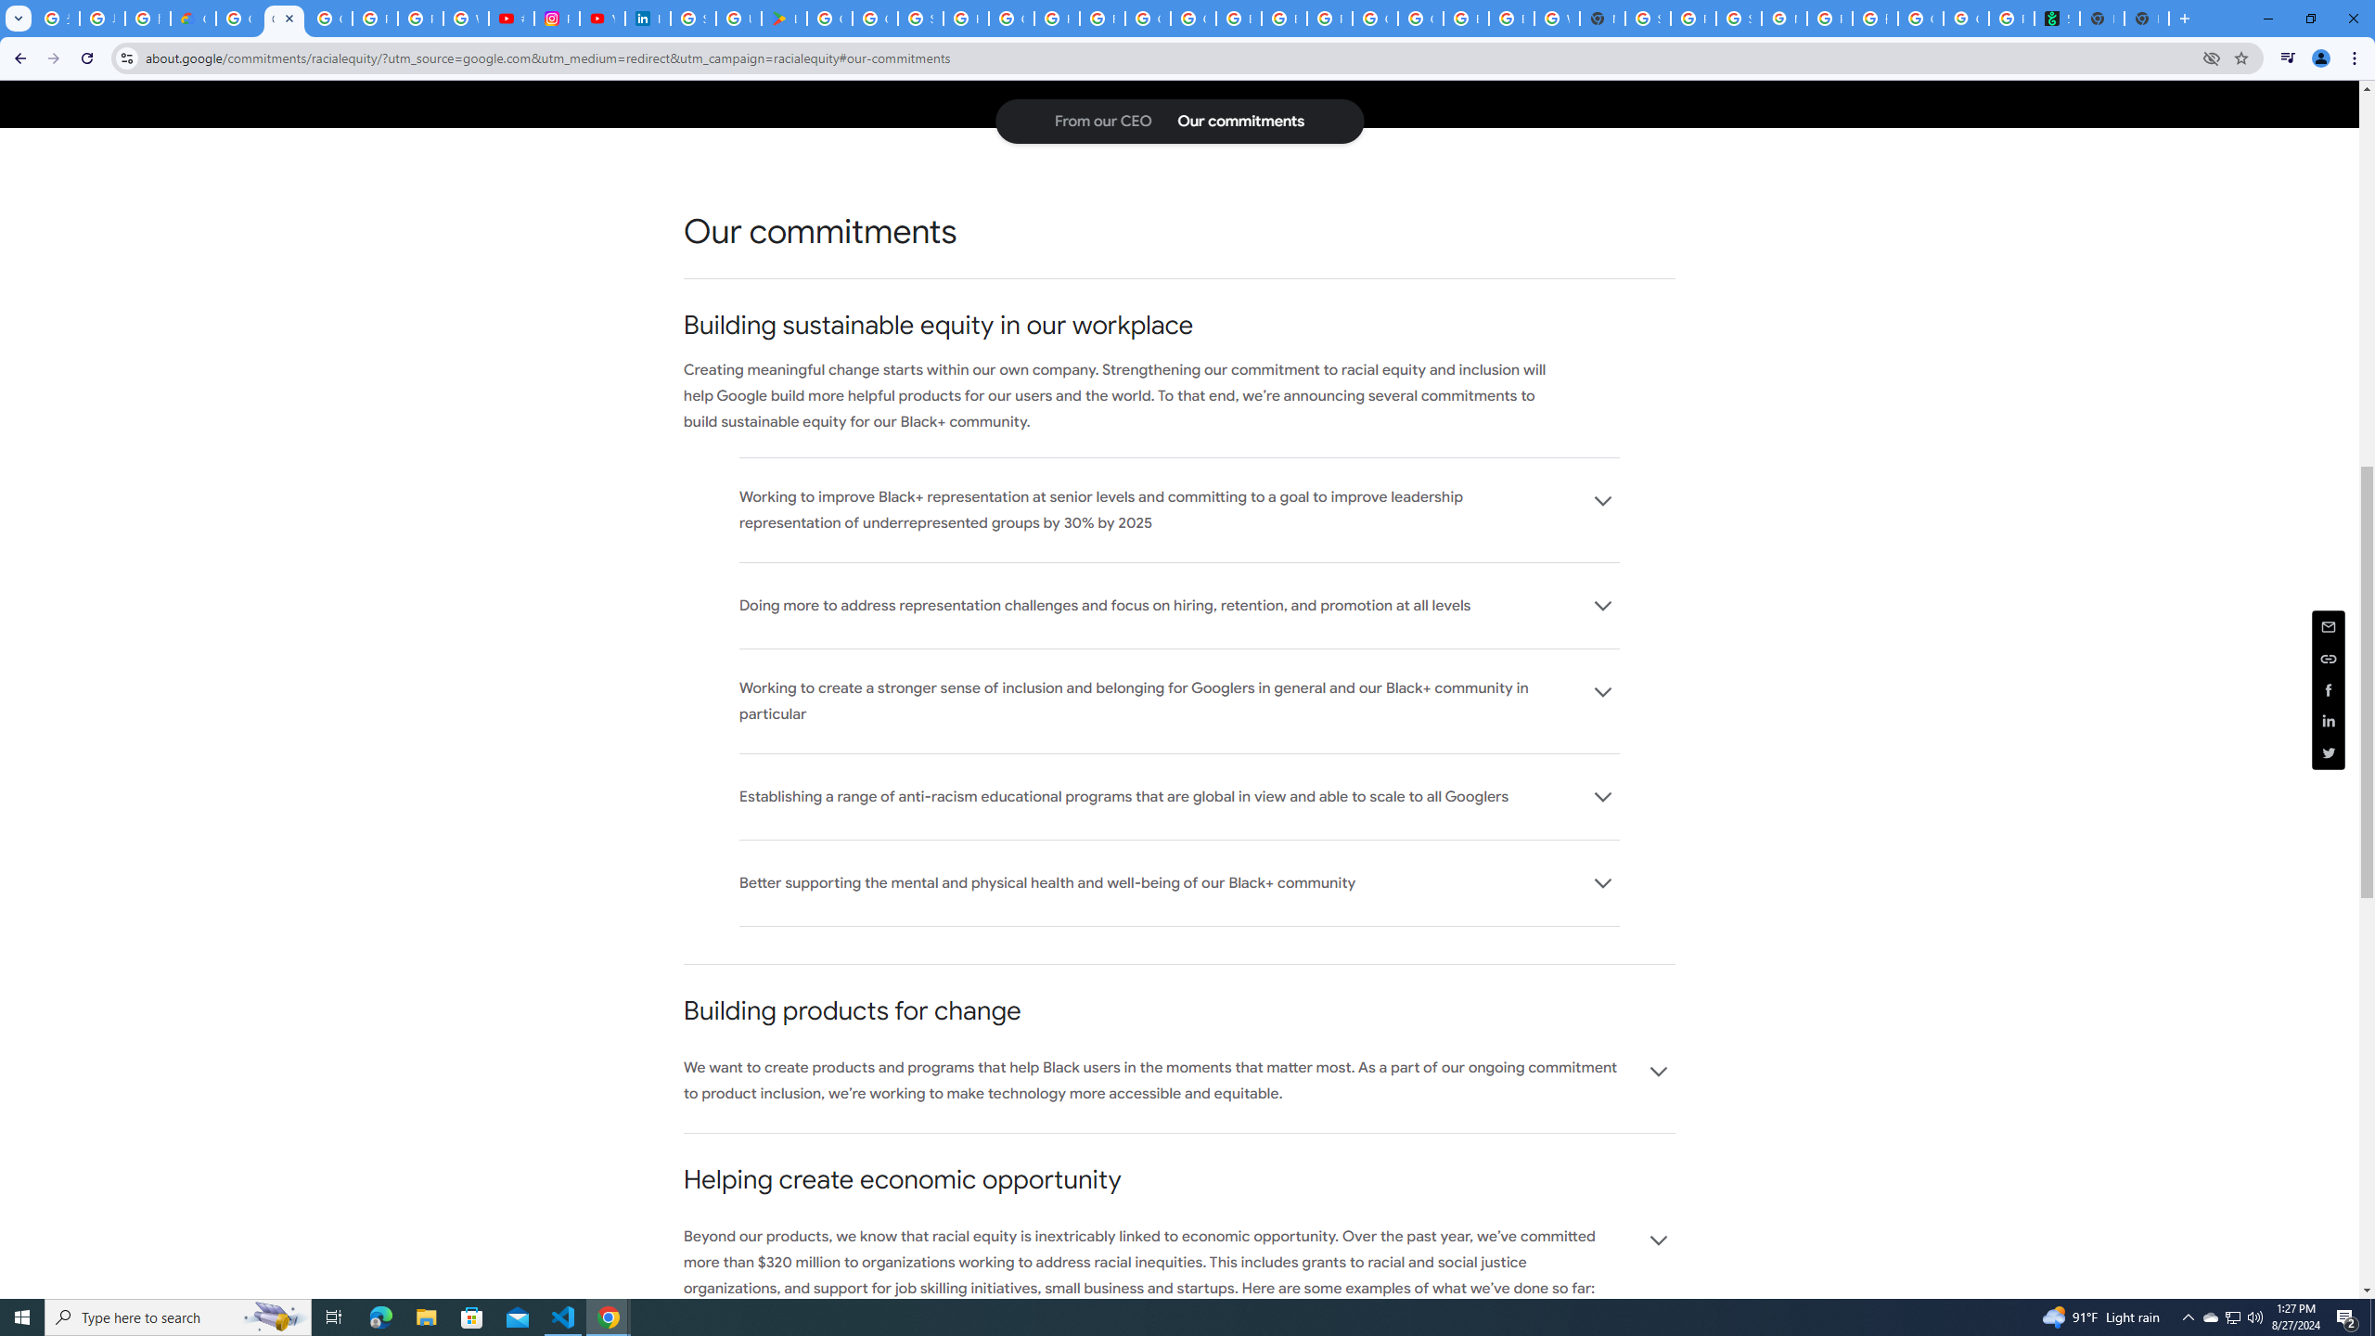 This screenshot has width=2375, height=1336. Describe the element at coordinates (783, 19) in the screenshot. I see `Last Shelter: Survival - Apps on Google Play` at that location.